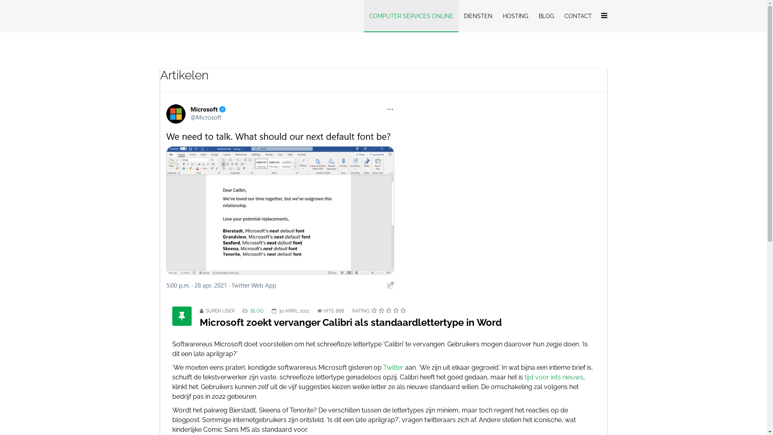 Image resolution: width=773 pixels, height=435 pixels. Describe the element at coordinates (257, 311) in the screenshot. I see `BLOG` at that location.